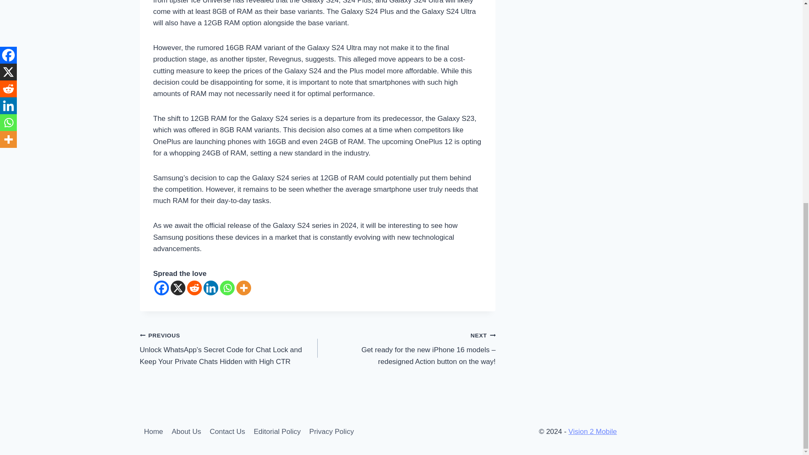  Describe the element at coordinates (227, 288) in the screenshot. I see `Whatsapp` at that location.